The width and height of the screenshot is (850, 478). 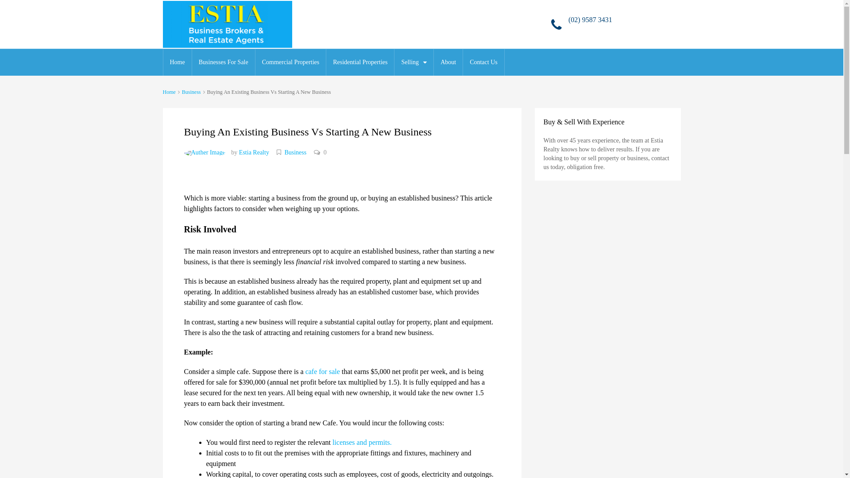 I want to click on Residential Properties, so click(x=360, y=62).